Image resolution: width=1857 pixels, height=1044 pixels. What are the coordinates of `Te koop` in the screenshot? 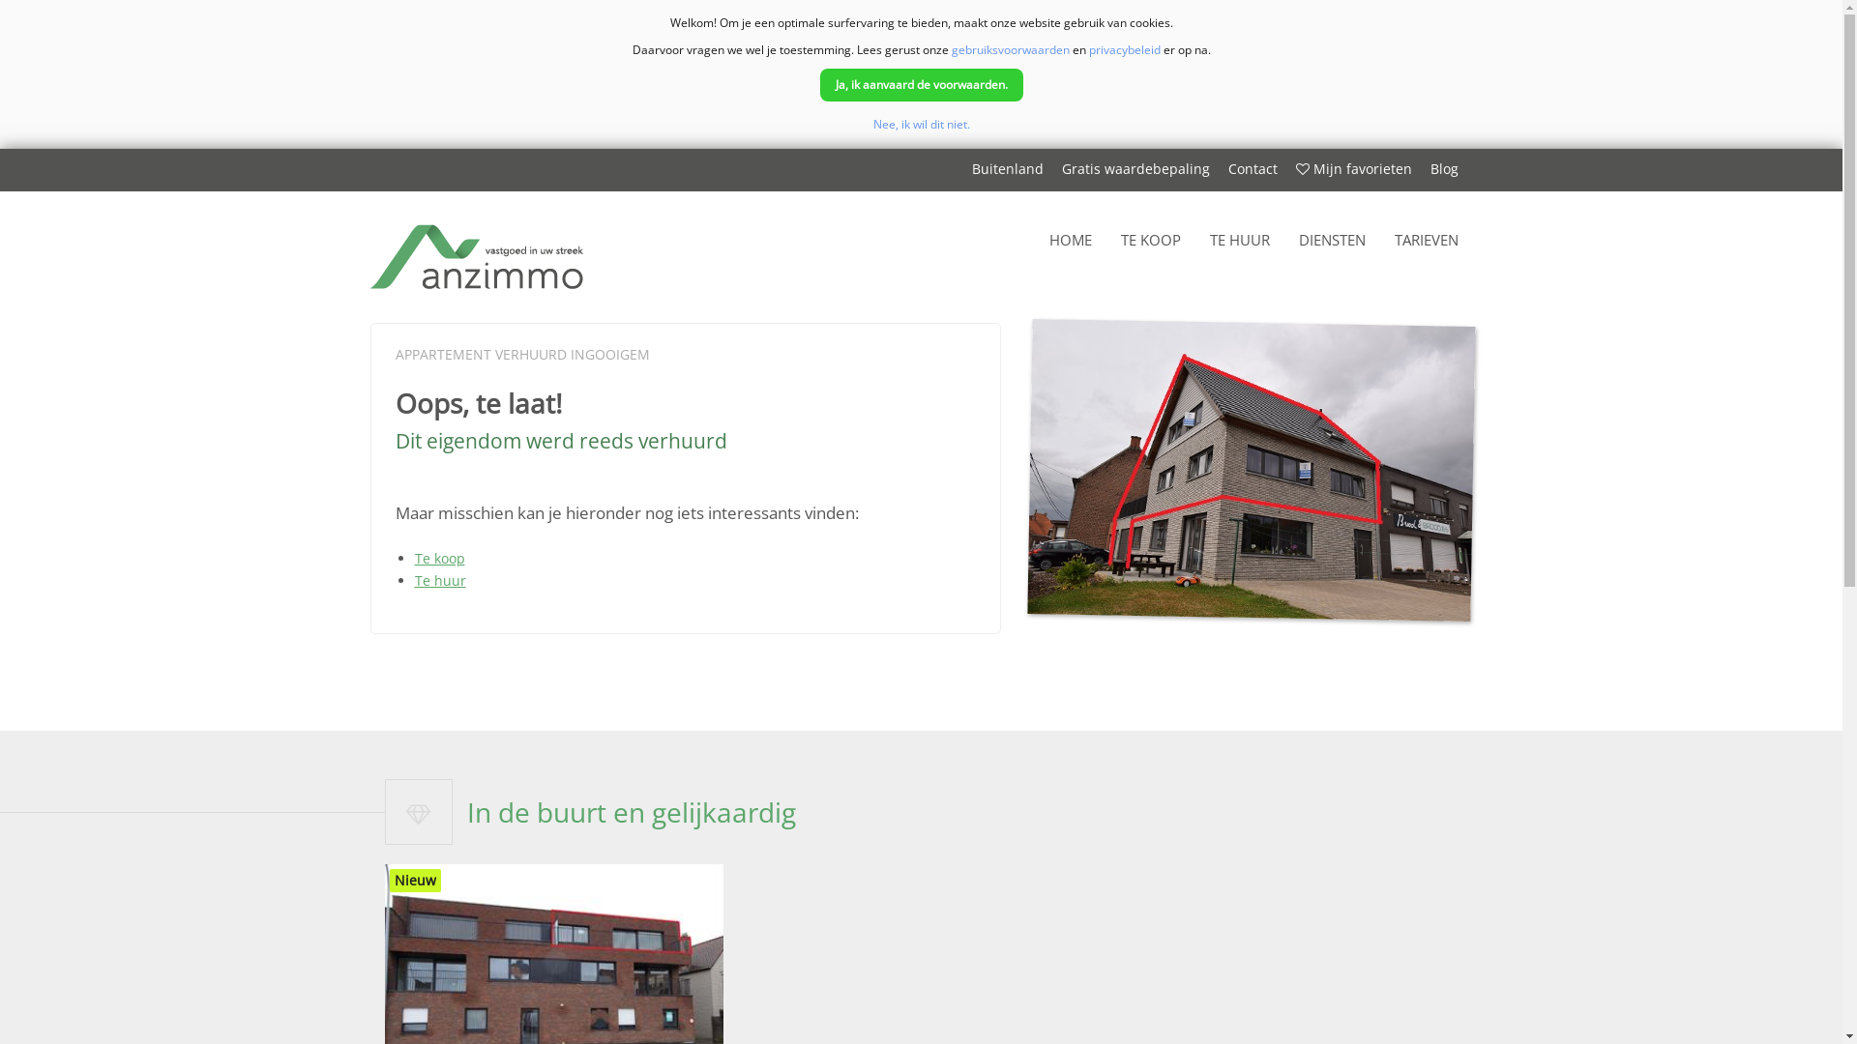 It's located at (439, 559).